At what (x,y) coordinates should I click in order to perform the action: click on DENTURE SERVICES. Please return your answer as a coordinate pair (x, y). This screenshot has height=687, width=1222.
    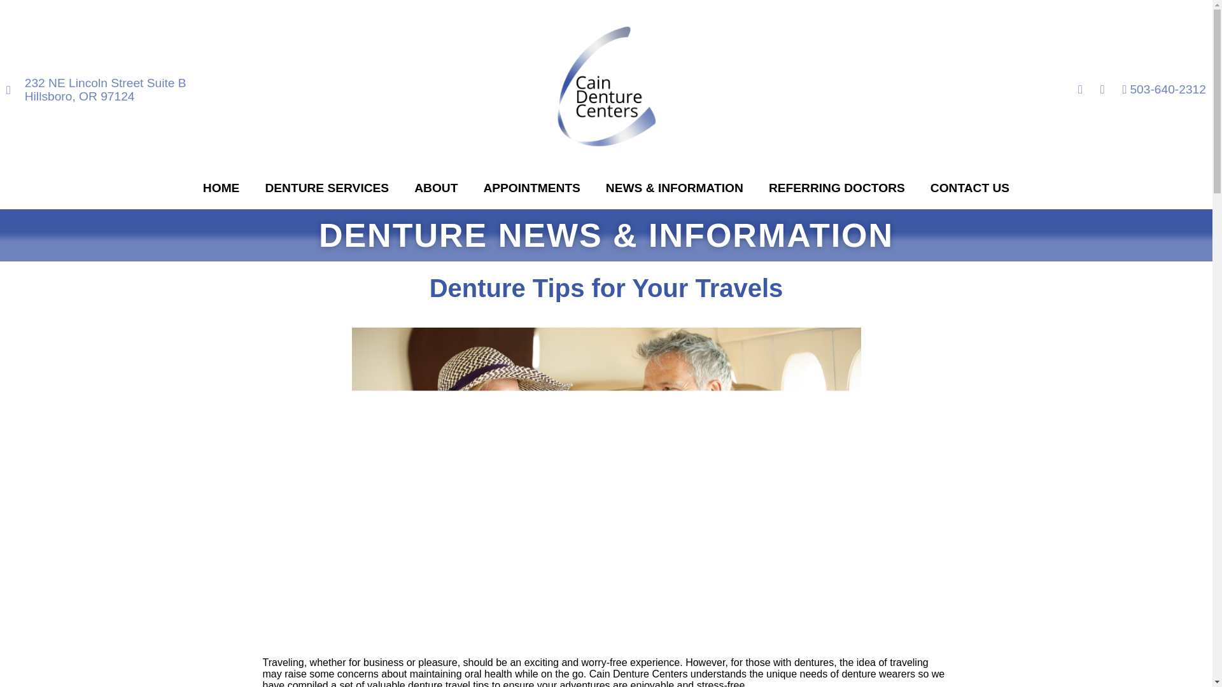
    Looking at the image, I should click on (327, 188).